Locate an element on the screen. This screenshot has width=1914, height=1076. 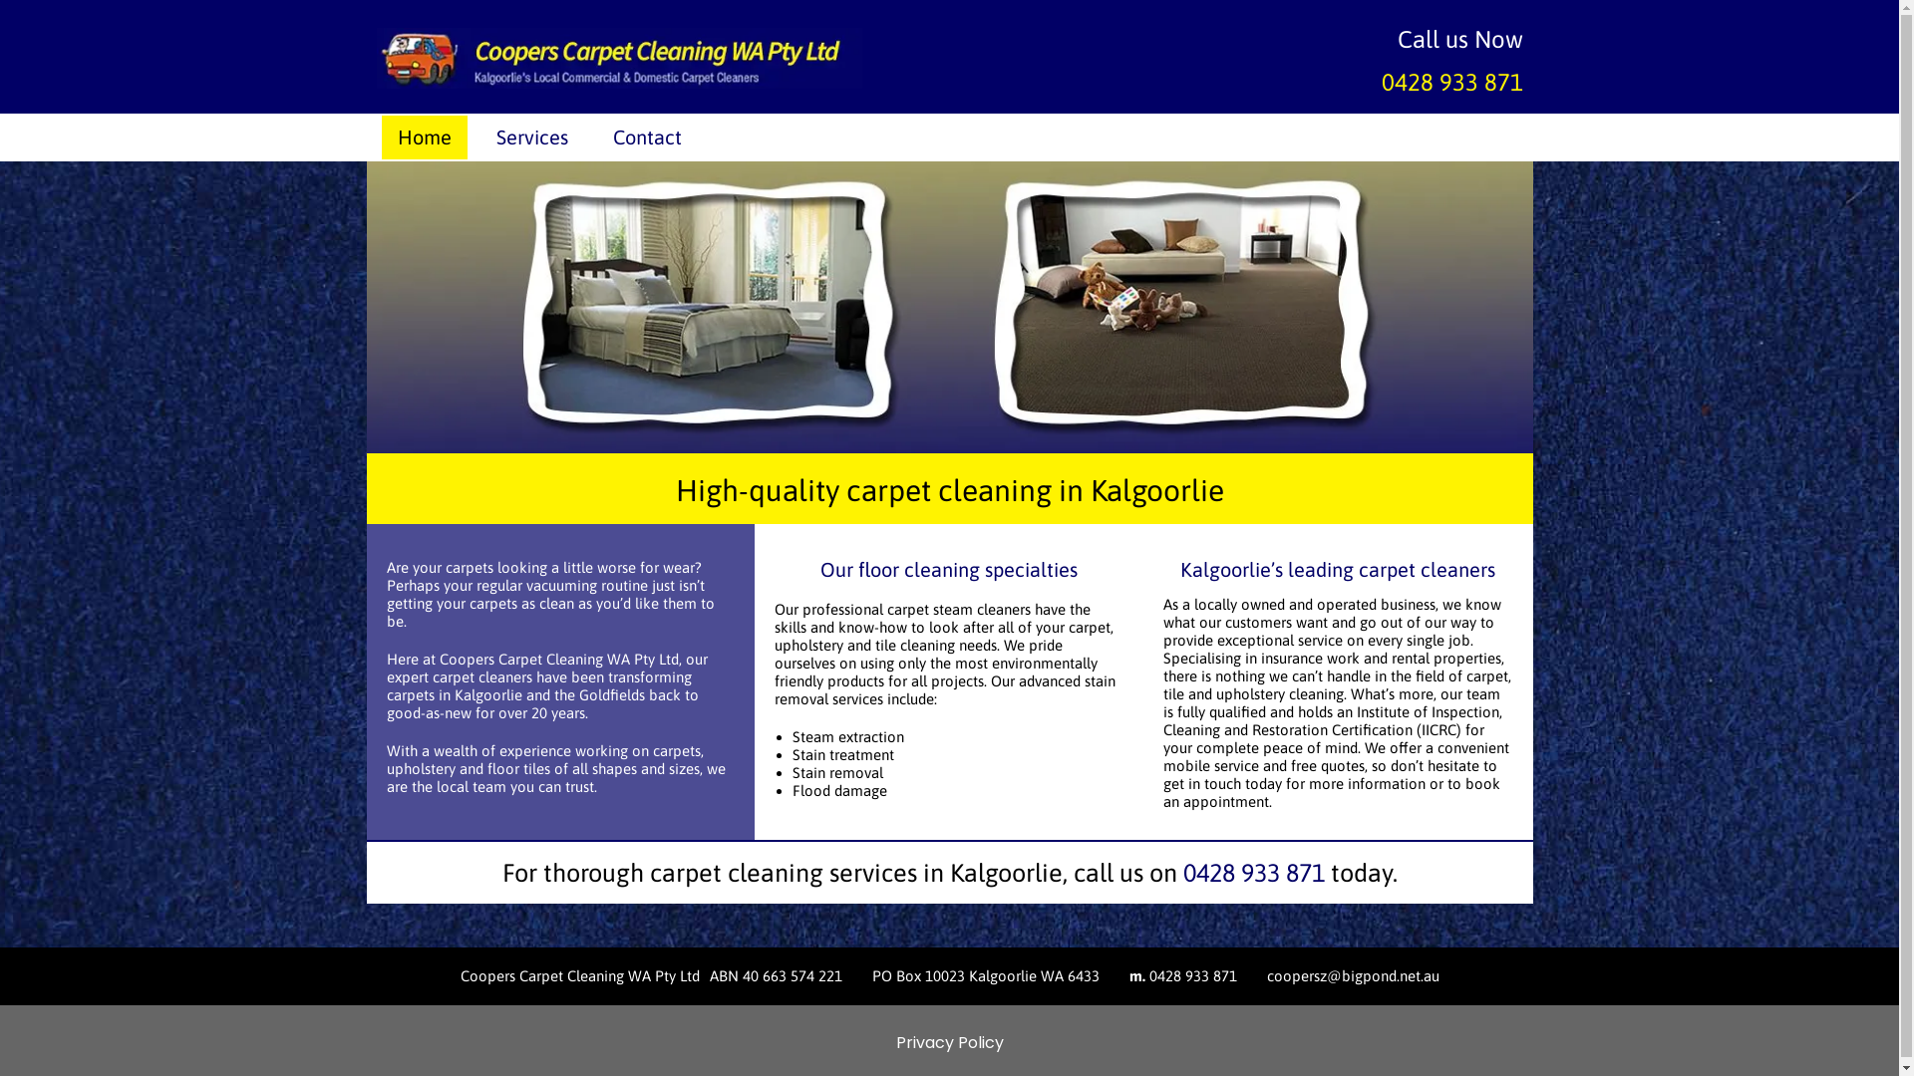
Contact is located at coordinates (648, 137).